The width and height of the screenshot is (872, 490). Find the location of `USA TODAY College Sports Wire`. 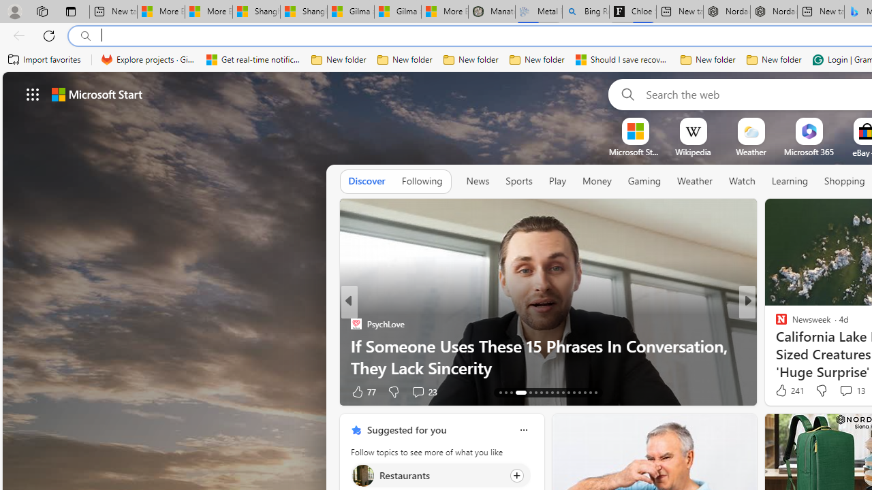

USA TODAY College Sports Wire is located at coordinates (775, 324).